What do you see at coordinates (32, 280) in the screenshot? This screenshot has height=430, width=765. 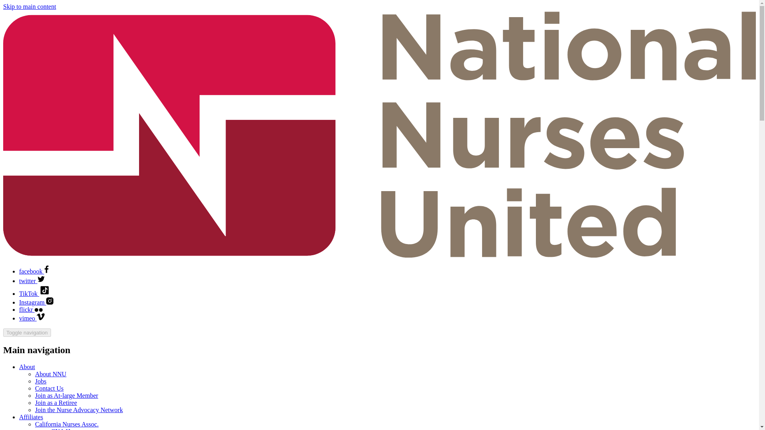 I see `twitter ` at bounding box center [32, 280].